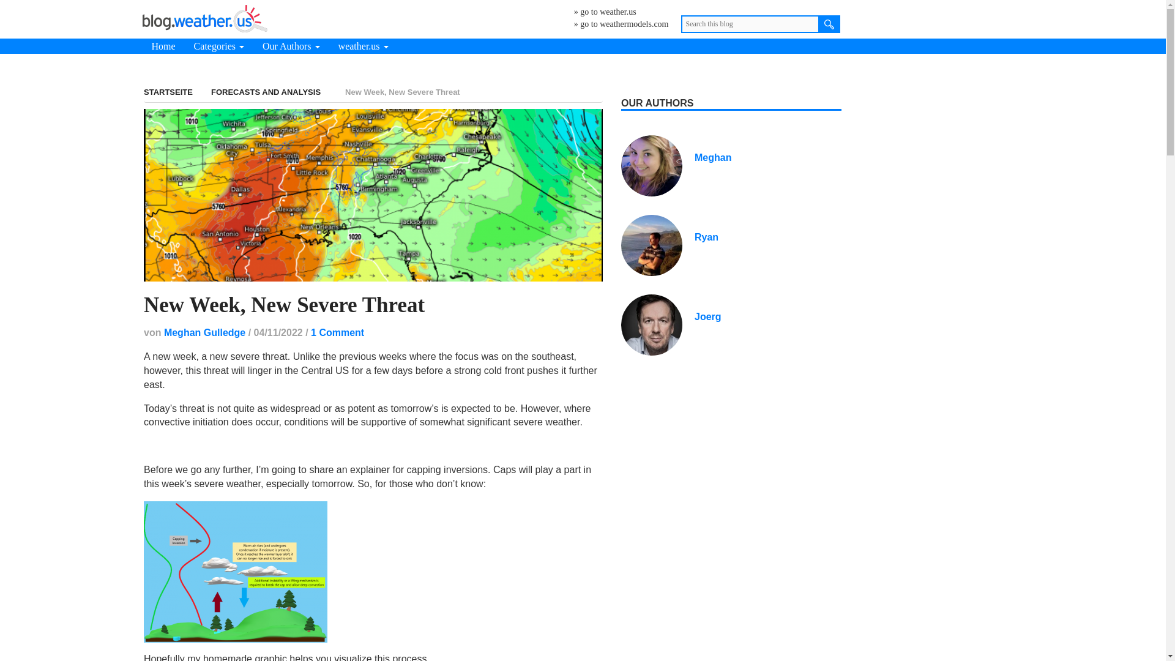 This screenshot has width=1175, height=661. I want to click on FORECASTS AND ANALYSIS, so click(266, 92).